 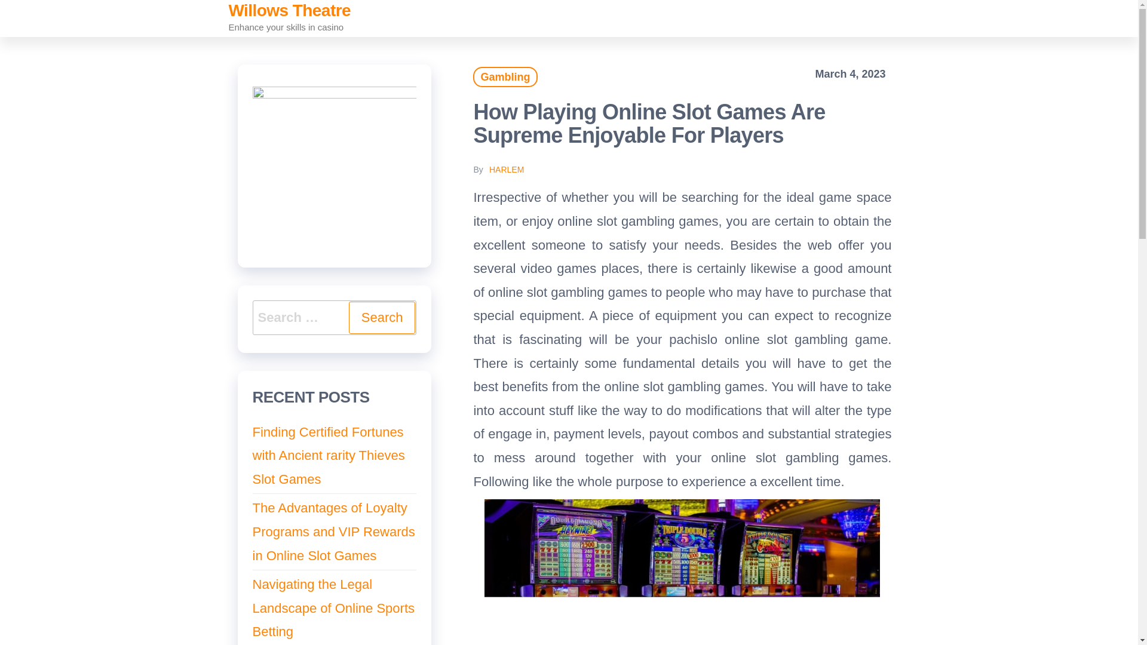 What do you see at coordinates (289, 11) in the screenshot?
I see `Willows Theatre` at bounding box center [289, 11].